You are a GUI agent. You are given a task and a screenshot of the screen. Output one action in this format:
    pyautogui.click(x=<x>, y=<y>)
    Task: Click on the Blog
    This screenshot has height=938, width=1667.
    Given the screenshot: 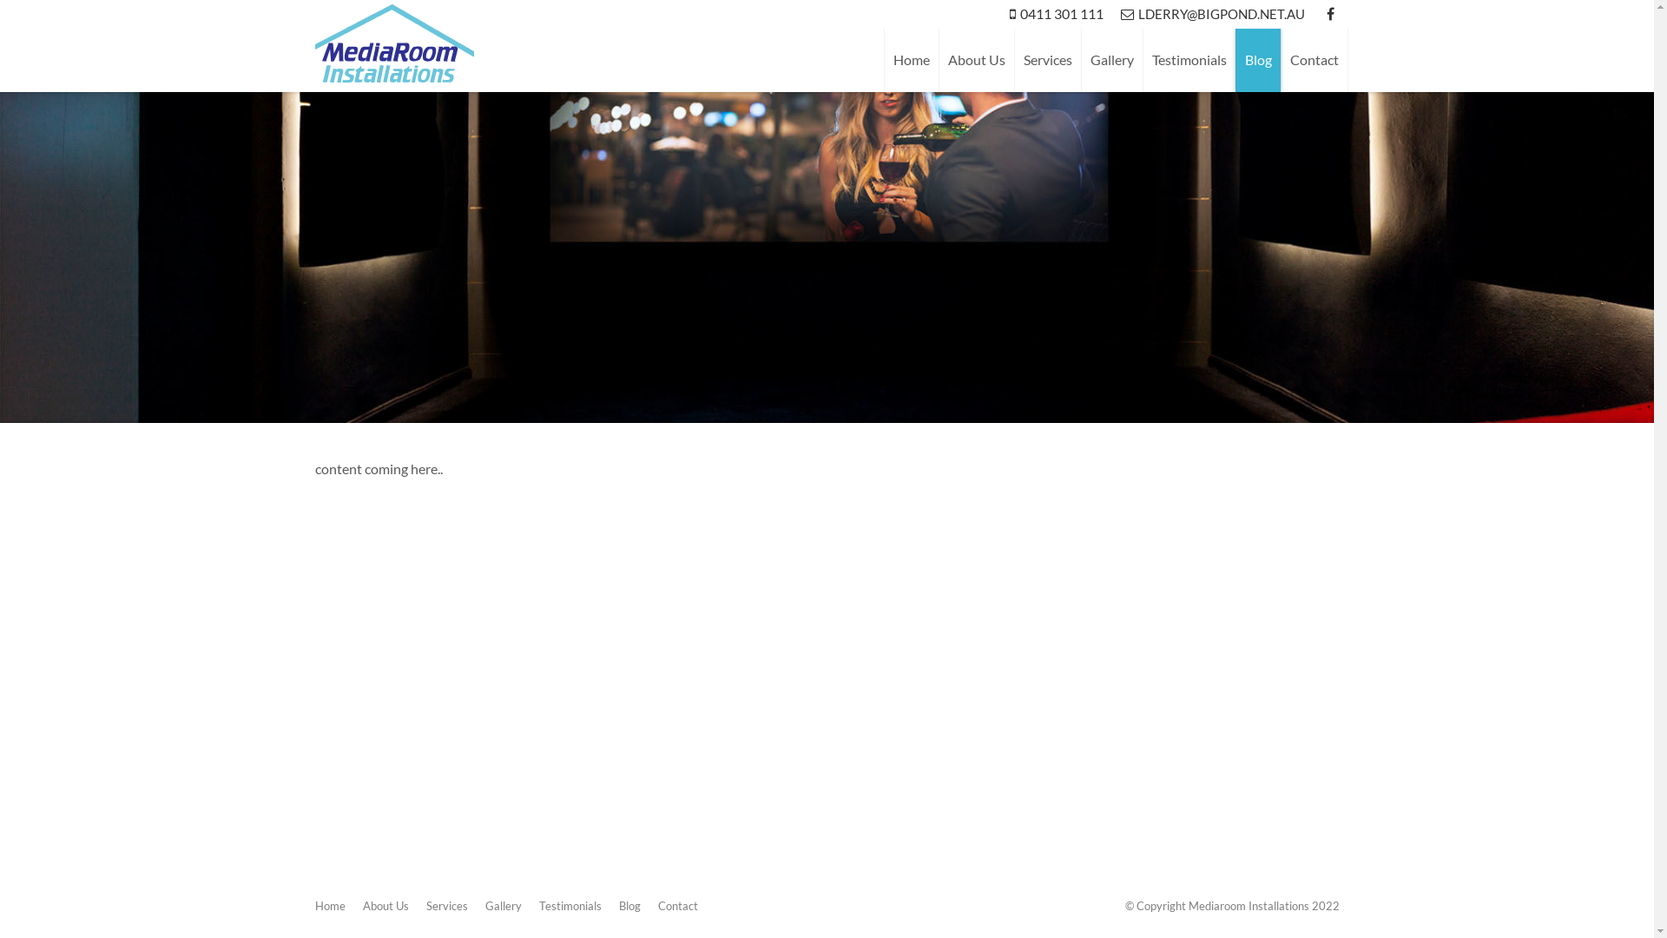 What is the action you would take?
    pyautogui.click(x=1257, y=60)
    